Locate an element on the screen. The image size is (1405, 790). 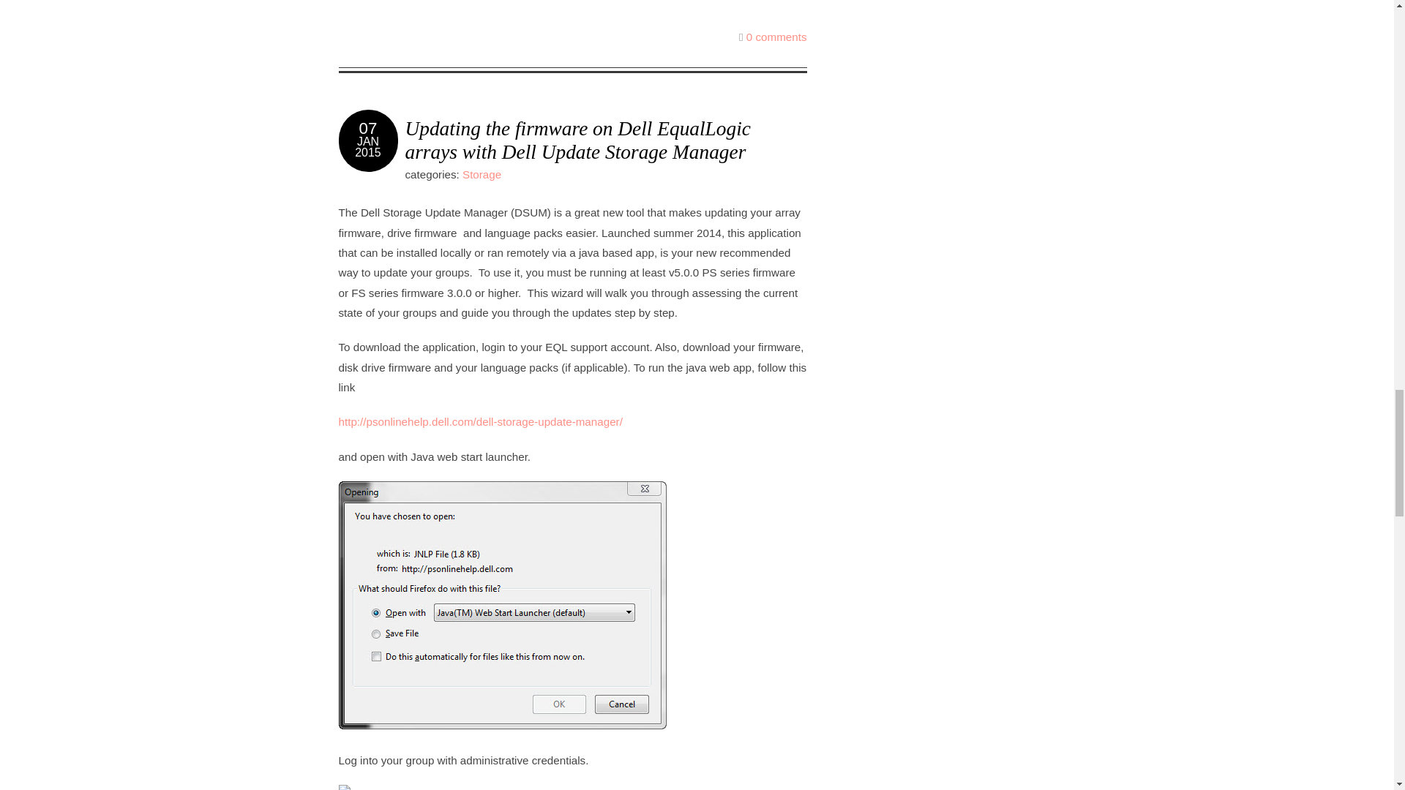
0 comments is located at coordinates (776, 37).